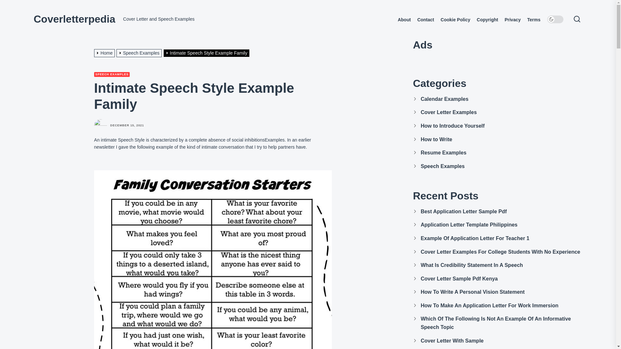 The width and height of the screenshot is (621, 349). Describe the element at coordinates (487, 20) in the screenshot. I see `Copyright` at that location.